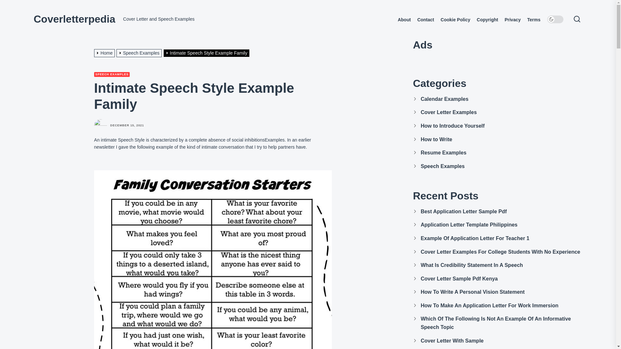 The width and height of the screenshot is (621, 349). Describe the element at coordinates (487, 20) in the screenshot. I see `Copyright` at that location.